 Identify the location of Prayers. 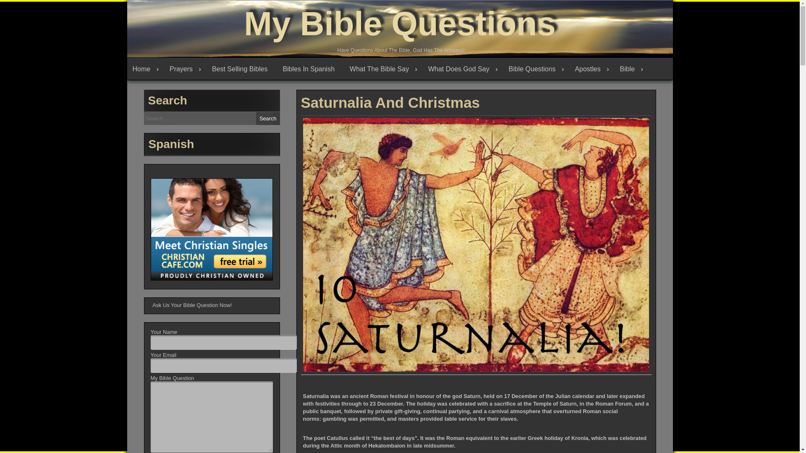
(185, 69).